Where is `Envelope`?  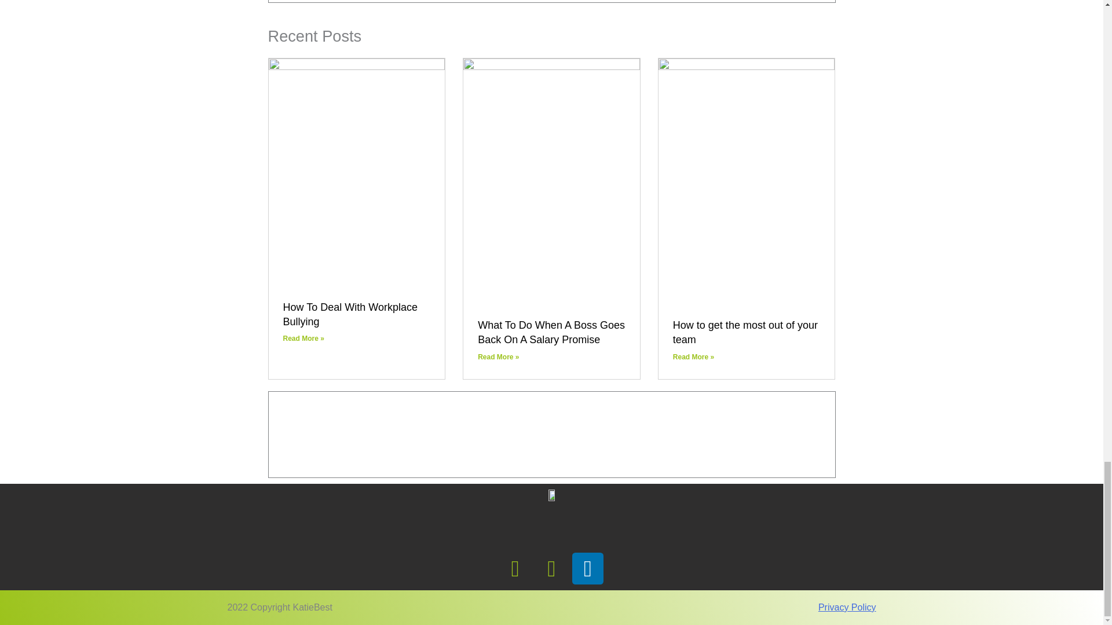
Envelope is located at coordinates (551, 568).